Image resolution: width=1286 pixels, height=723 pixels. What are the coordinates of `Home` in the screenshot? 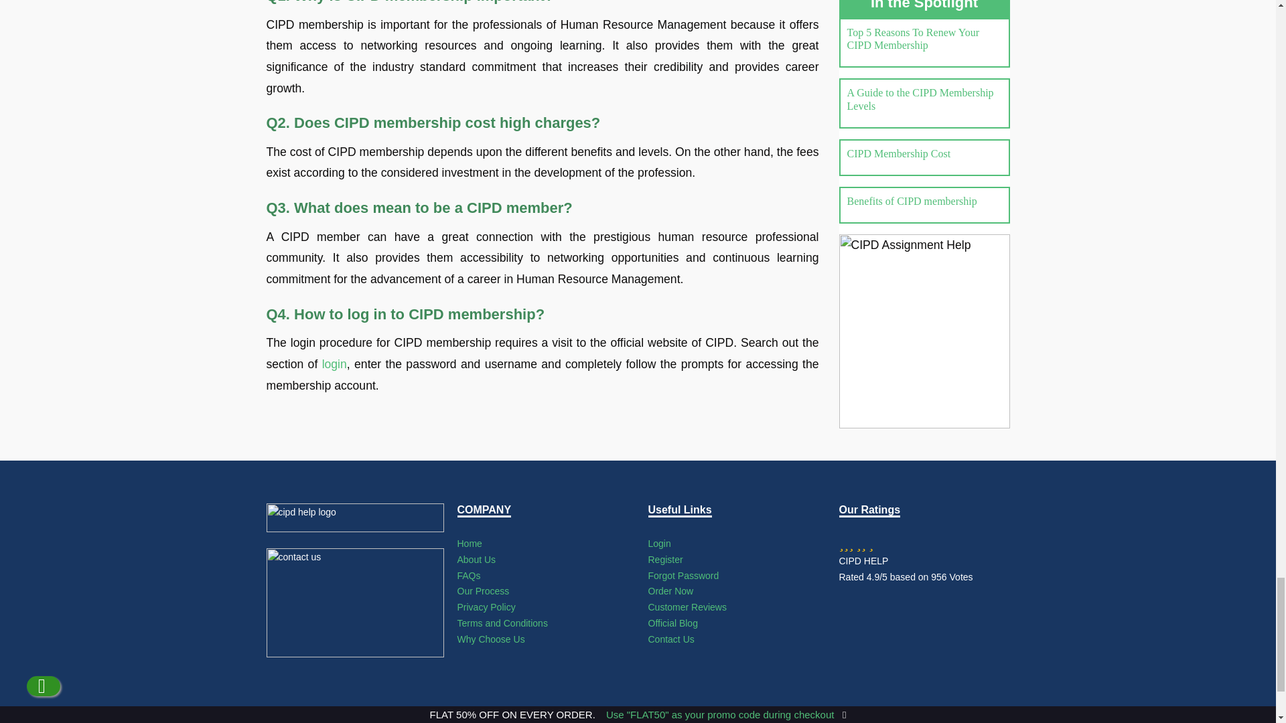 It's located at (469, 543).